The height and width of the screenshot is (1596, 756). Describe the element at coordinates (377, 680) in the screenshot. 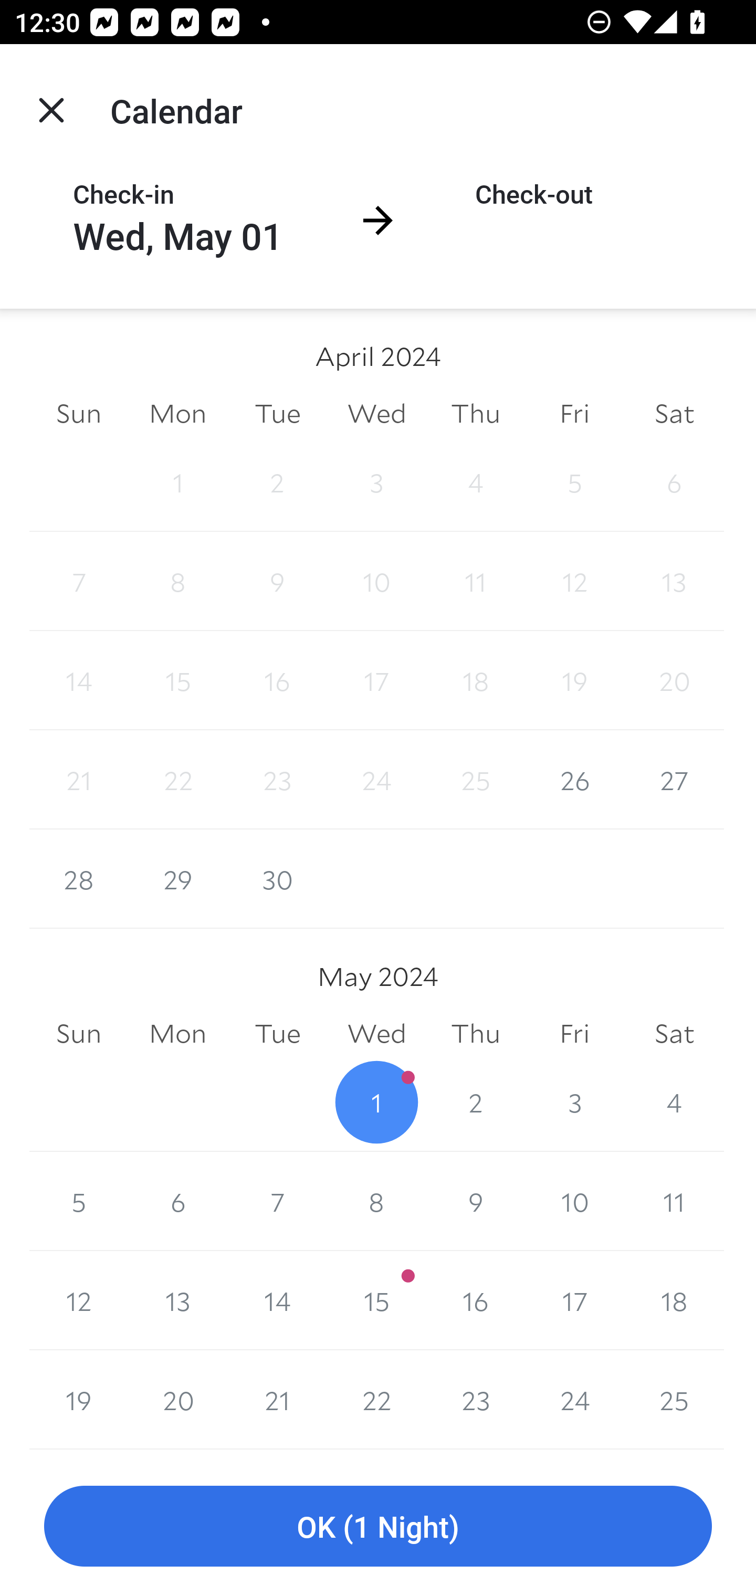

I see `17 17 April 2024` at that location.